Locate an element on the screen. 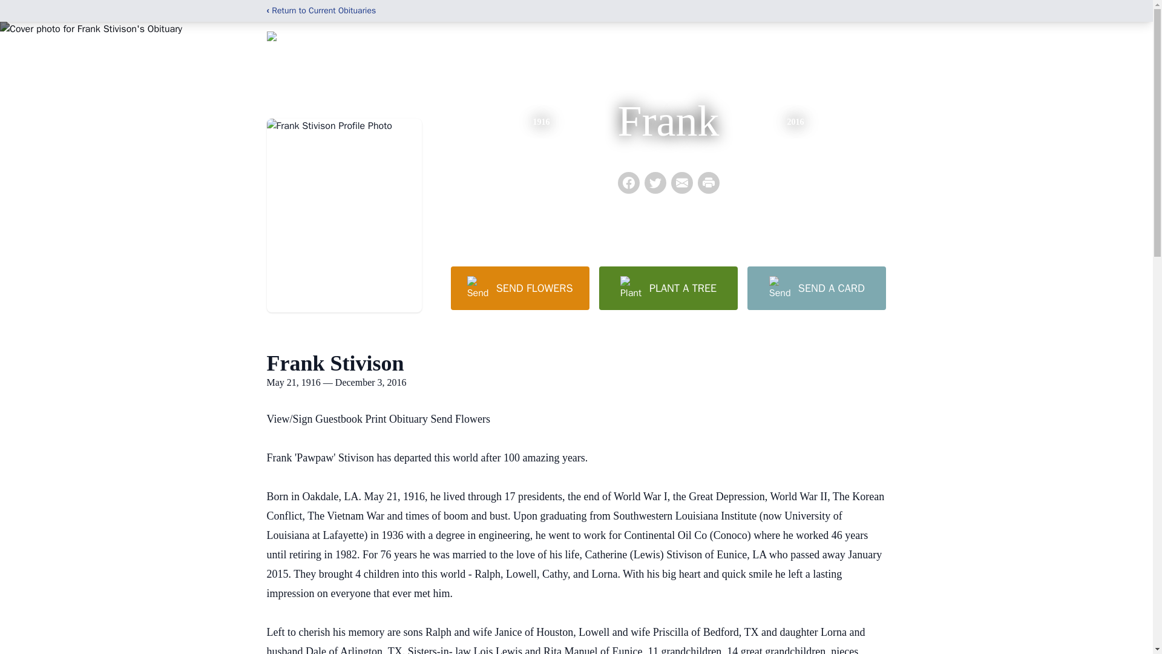  SEND FLOWERS is located at coordinates (519, 288).